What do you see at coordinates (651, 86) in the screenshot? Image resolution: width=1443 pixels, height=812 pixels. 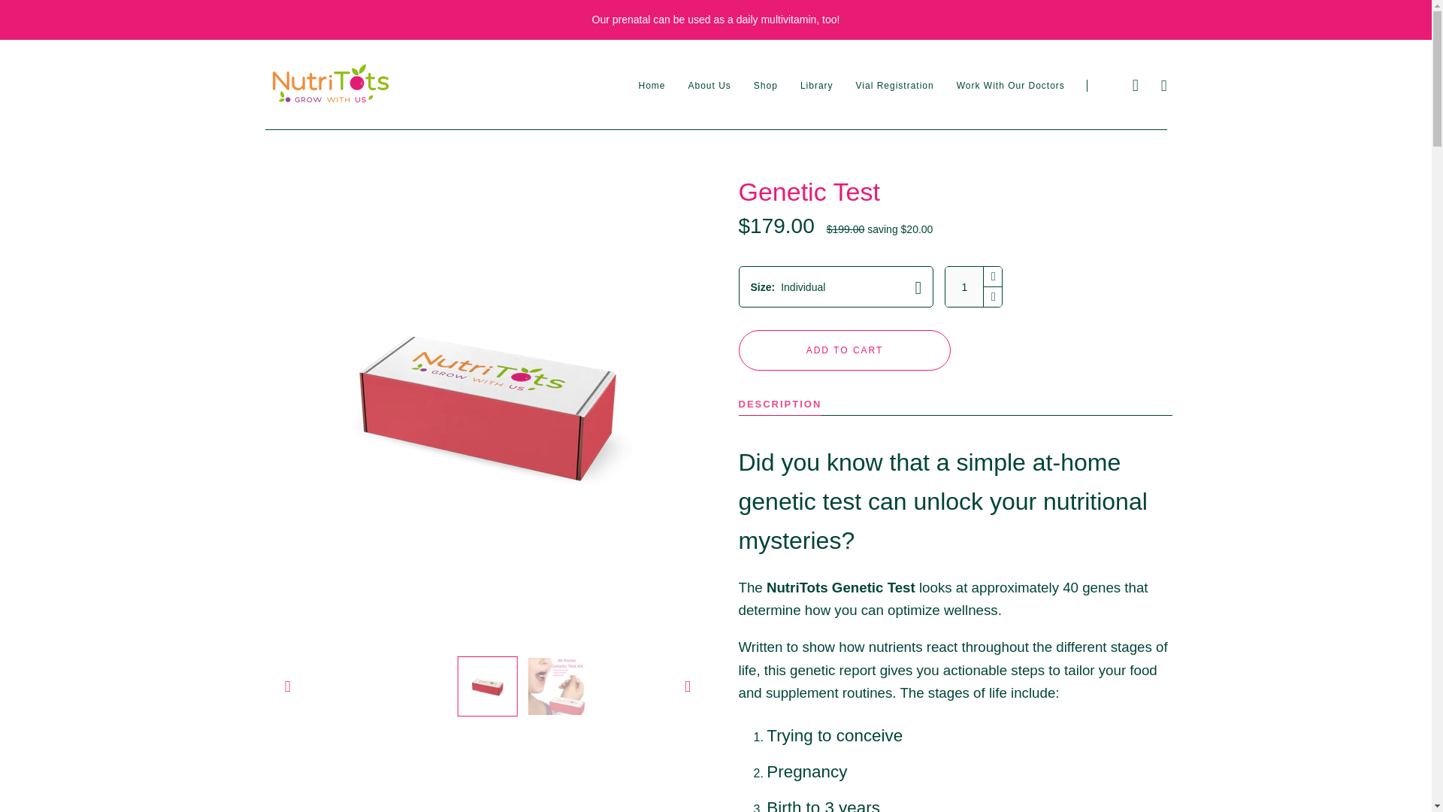 I see `Home` at bounding box center [651, 86].